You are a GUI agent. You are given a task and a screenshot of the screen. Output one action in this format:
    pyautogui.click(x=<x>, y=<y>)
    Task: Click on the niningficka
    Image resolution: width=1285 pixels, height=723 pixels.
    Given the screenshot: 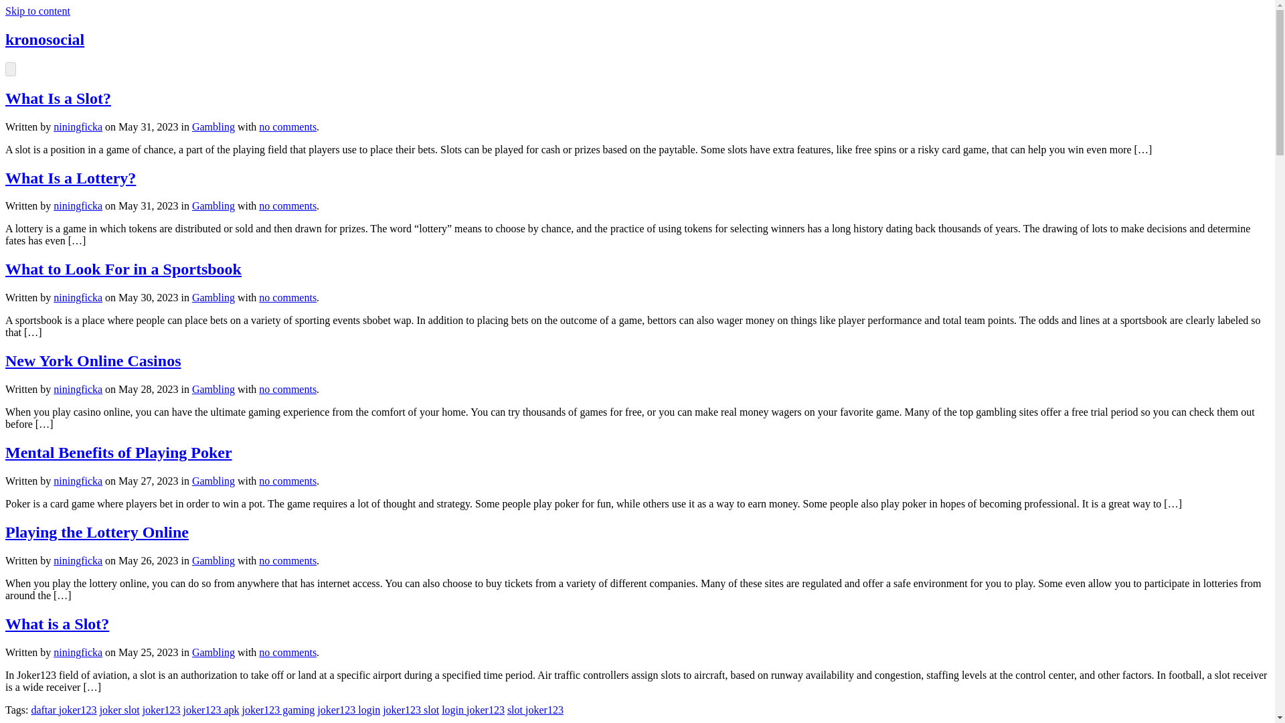 What is the action you would take?
    pyautogui.click(x=78, y=297)
    